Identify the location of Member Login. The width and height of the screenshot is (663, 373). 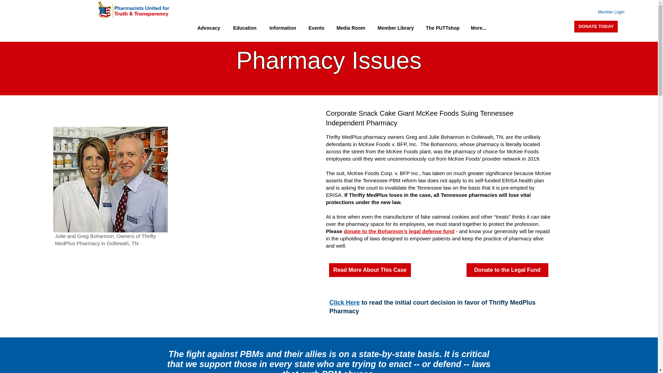
(605, 12).